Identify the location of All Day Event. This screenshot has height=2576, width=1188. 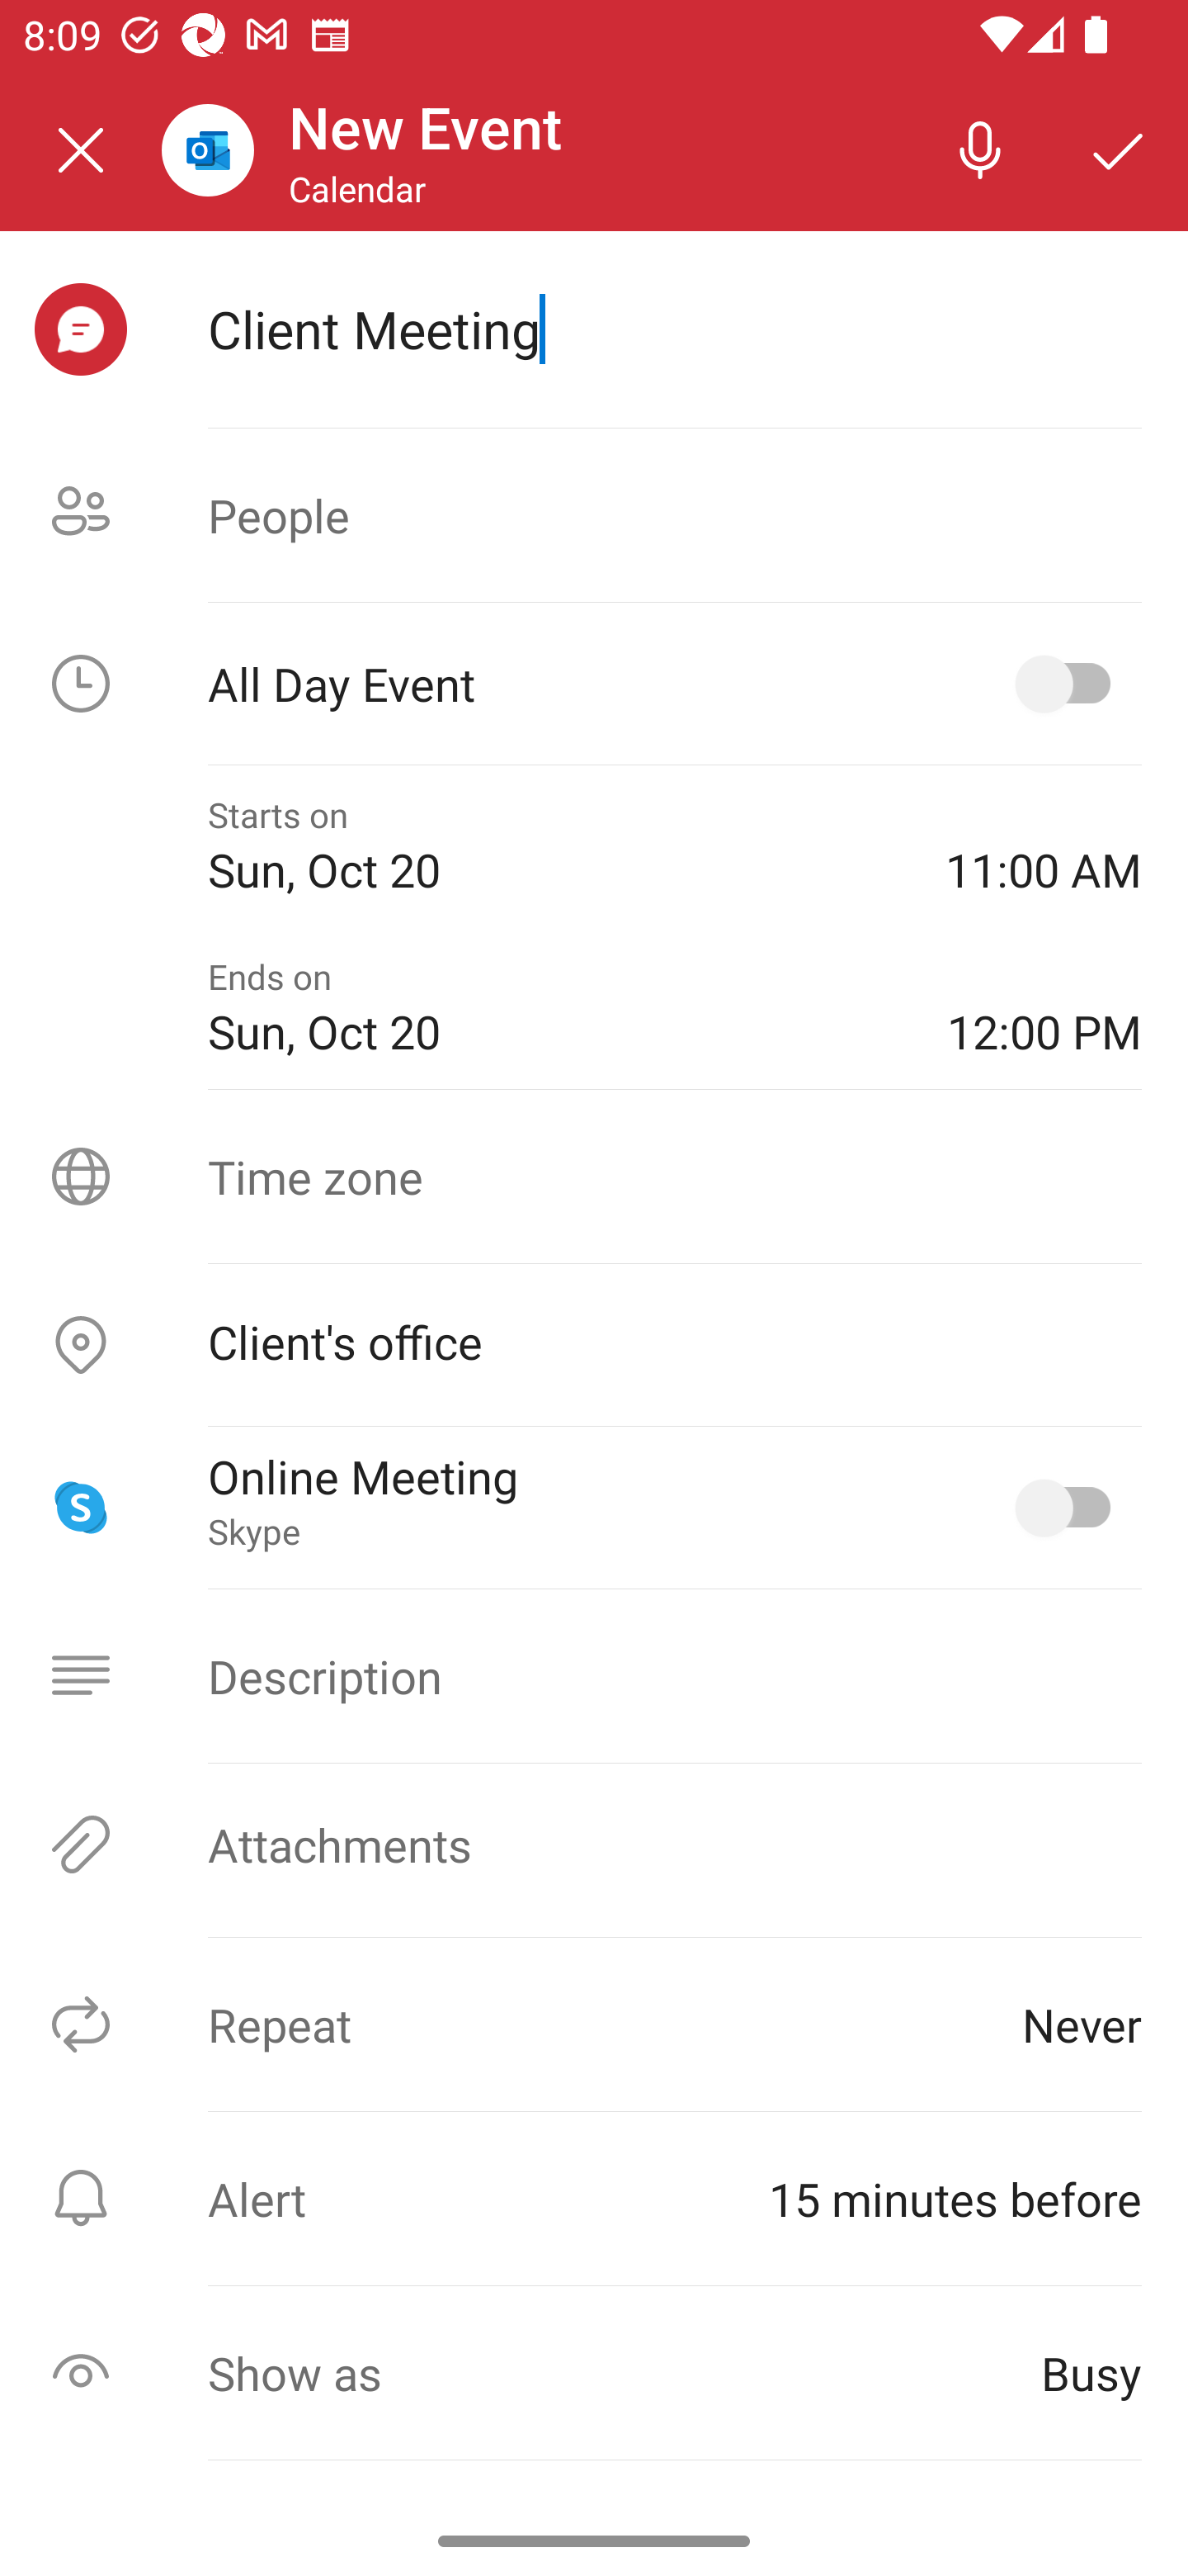
(594, 684).